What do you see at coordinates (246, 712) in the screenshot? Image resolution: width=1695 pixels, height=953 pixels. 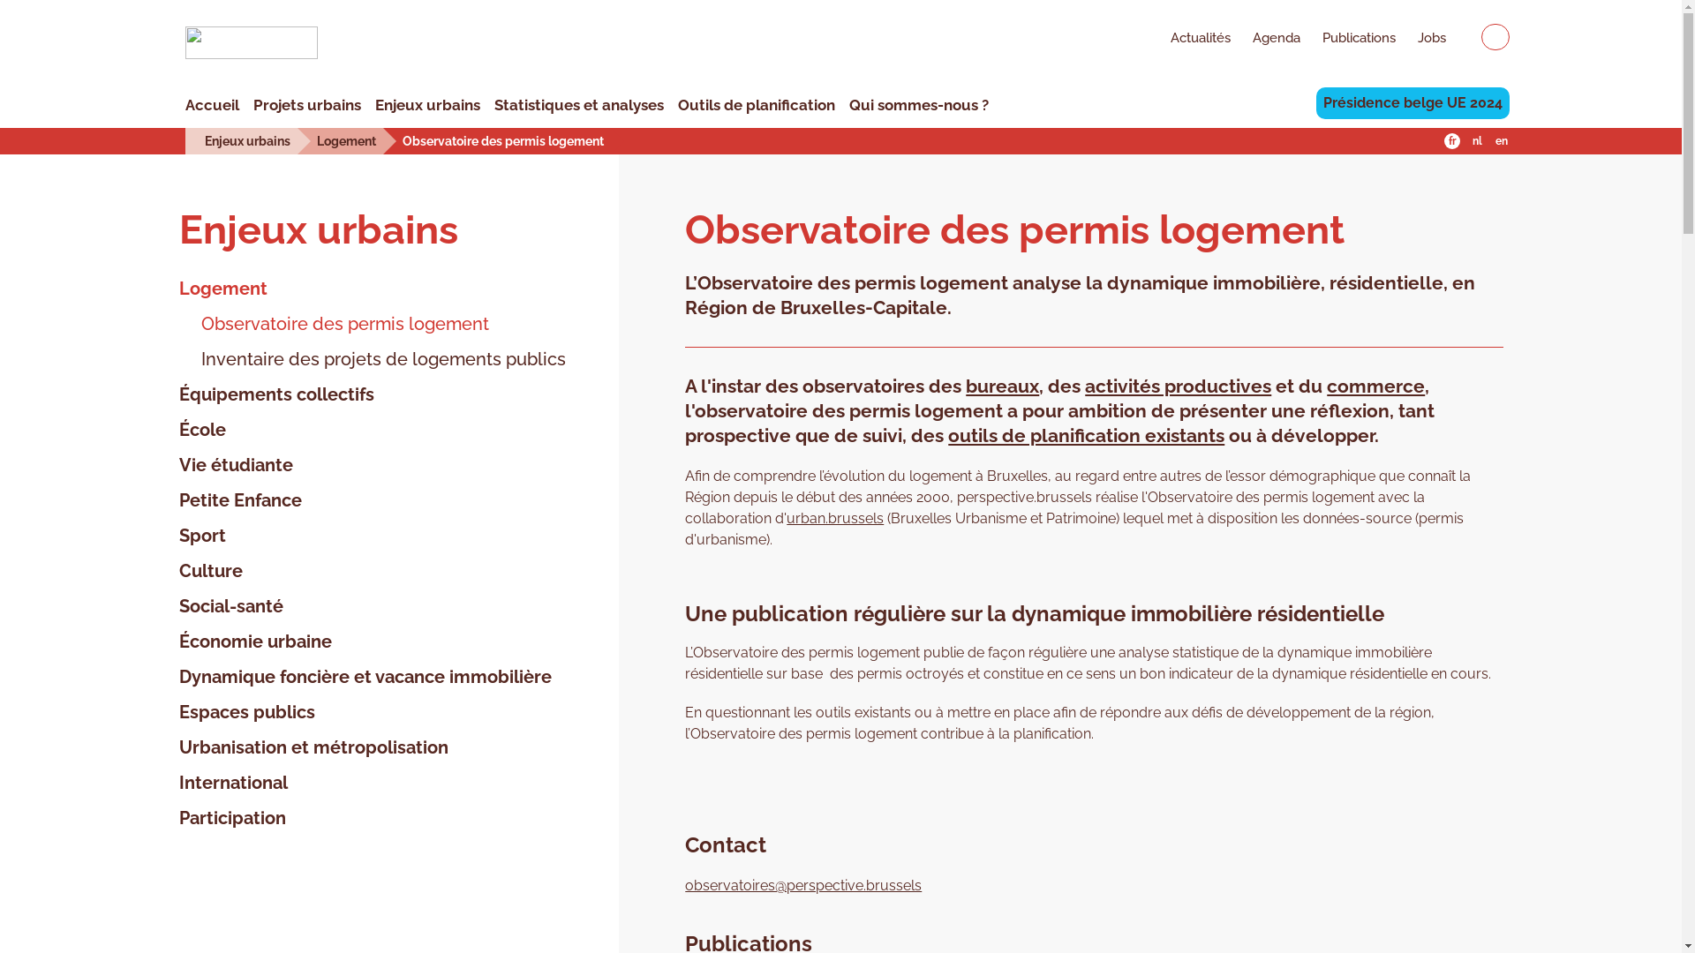 I see `Espaces publics` at bounding box center [246, 712].